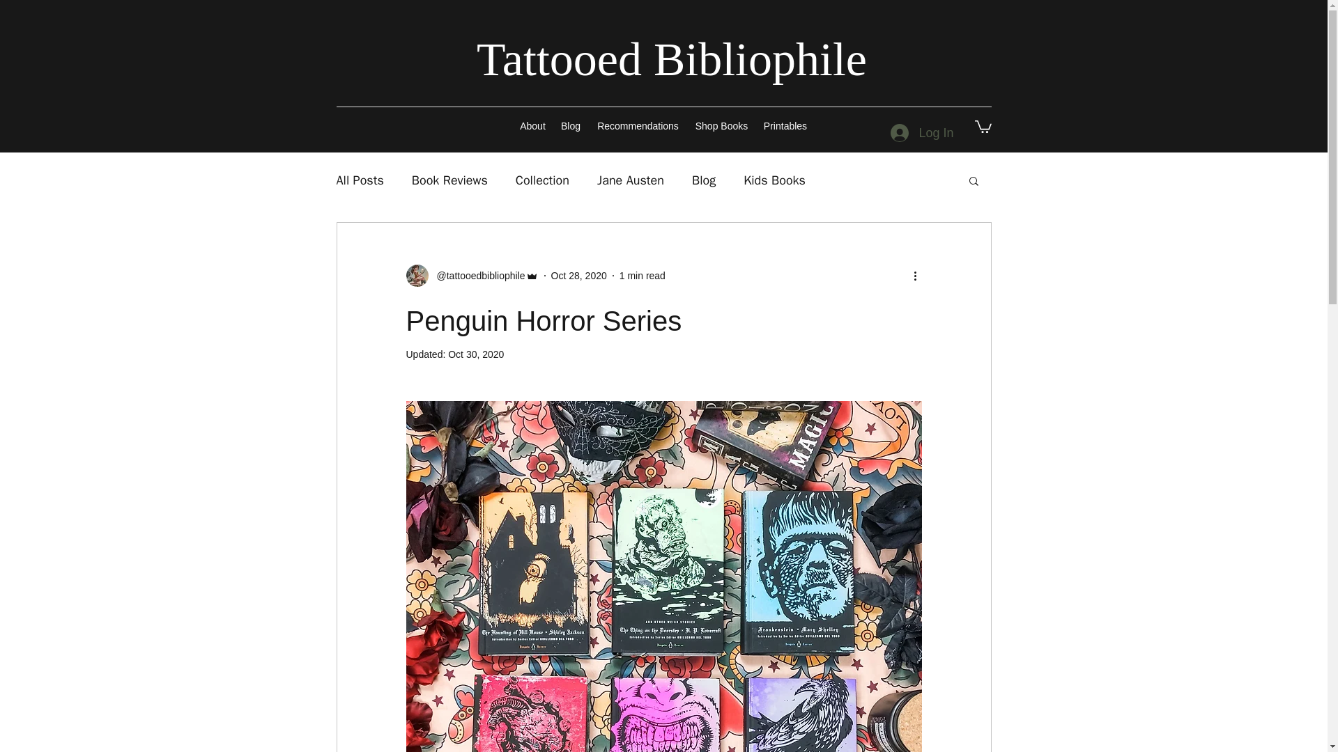  I want to click on Oct 30, 2020, so click(476, 354).